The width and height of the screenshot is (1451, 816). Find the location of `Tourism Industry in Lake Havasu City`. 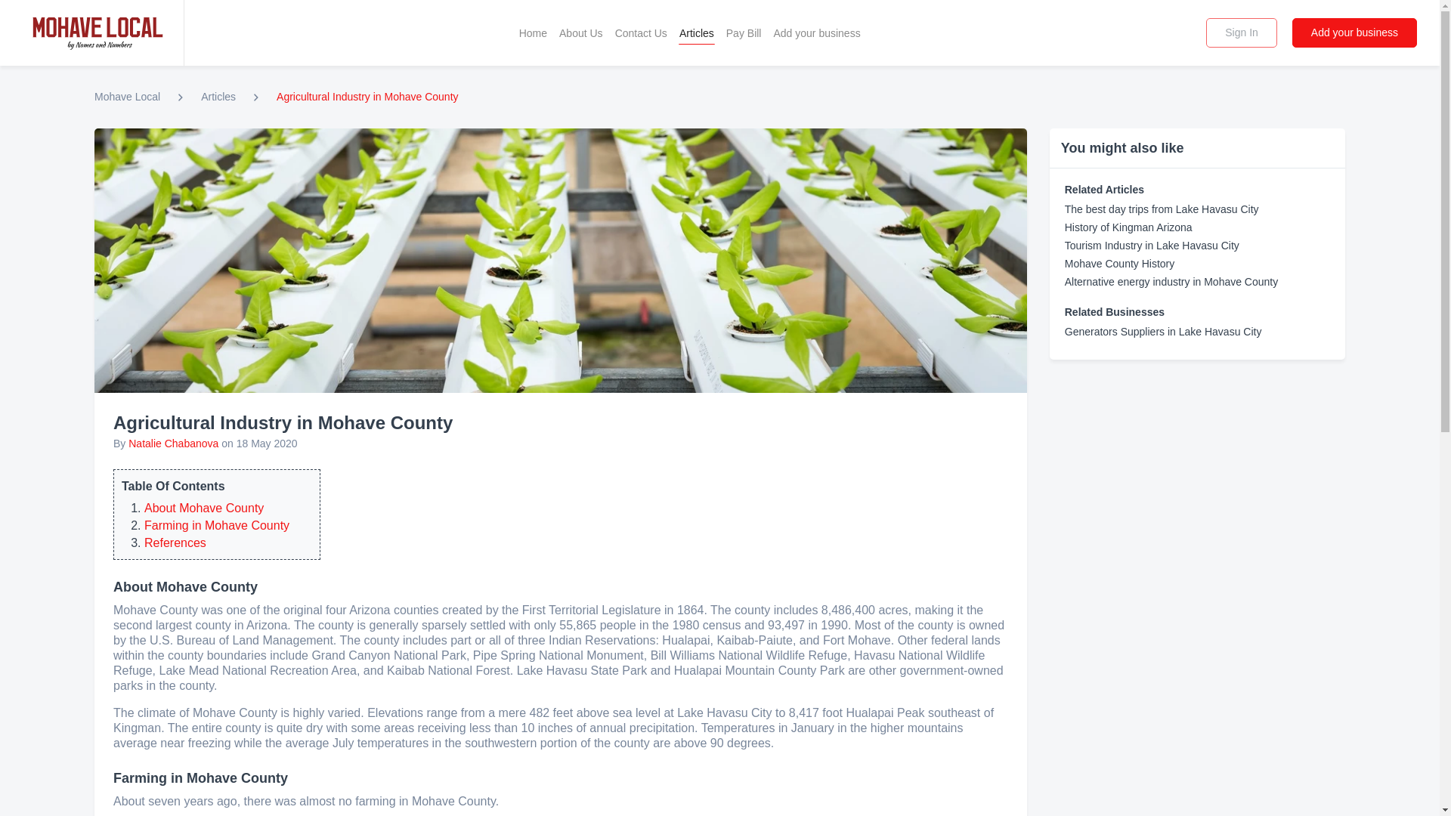

Tourism Industry in Lake Havasu City is located at coordinates (1152, 245).